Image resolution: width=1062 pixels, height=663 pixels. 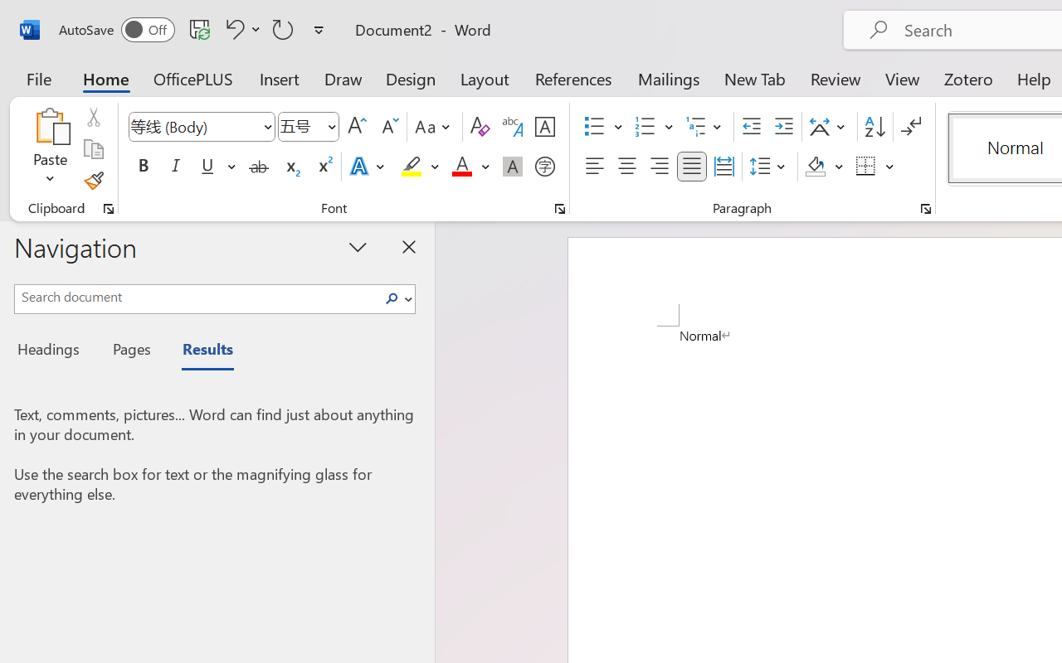 What do you see at coordinates (513, 127) in the screenshot?
I see `Phonetic Guide...` at bounding box center [513, 127].